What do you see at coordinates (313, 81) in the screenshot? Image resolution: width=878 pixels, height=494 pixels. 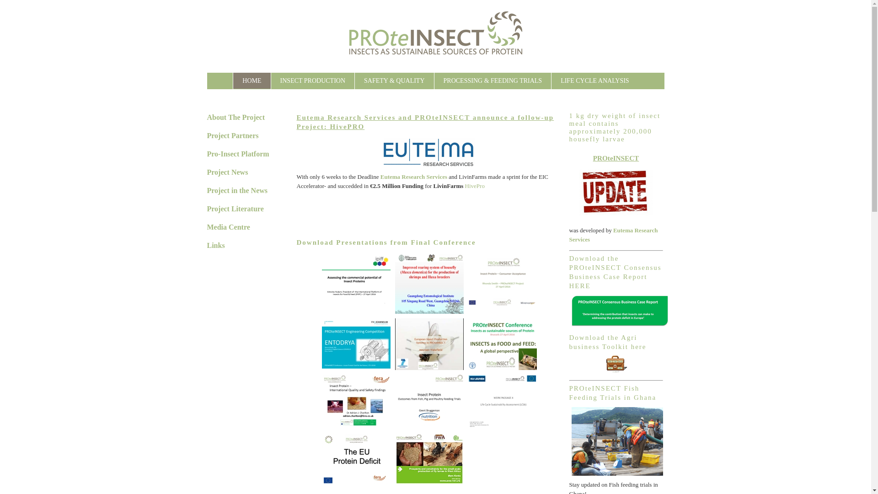 I see `INSECT PRODUCTION` at bounding box center [313, 81].